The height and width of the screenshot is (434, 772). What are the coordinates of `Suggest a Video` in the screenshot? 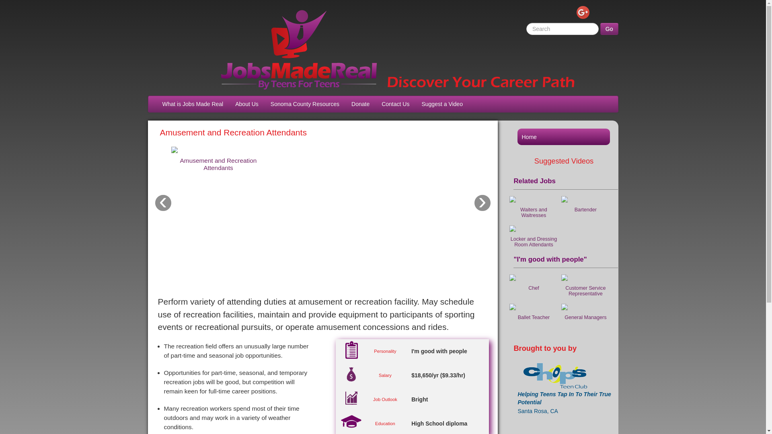 It's located at (441, 104).